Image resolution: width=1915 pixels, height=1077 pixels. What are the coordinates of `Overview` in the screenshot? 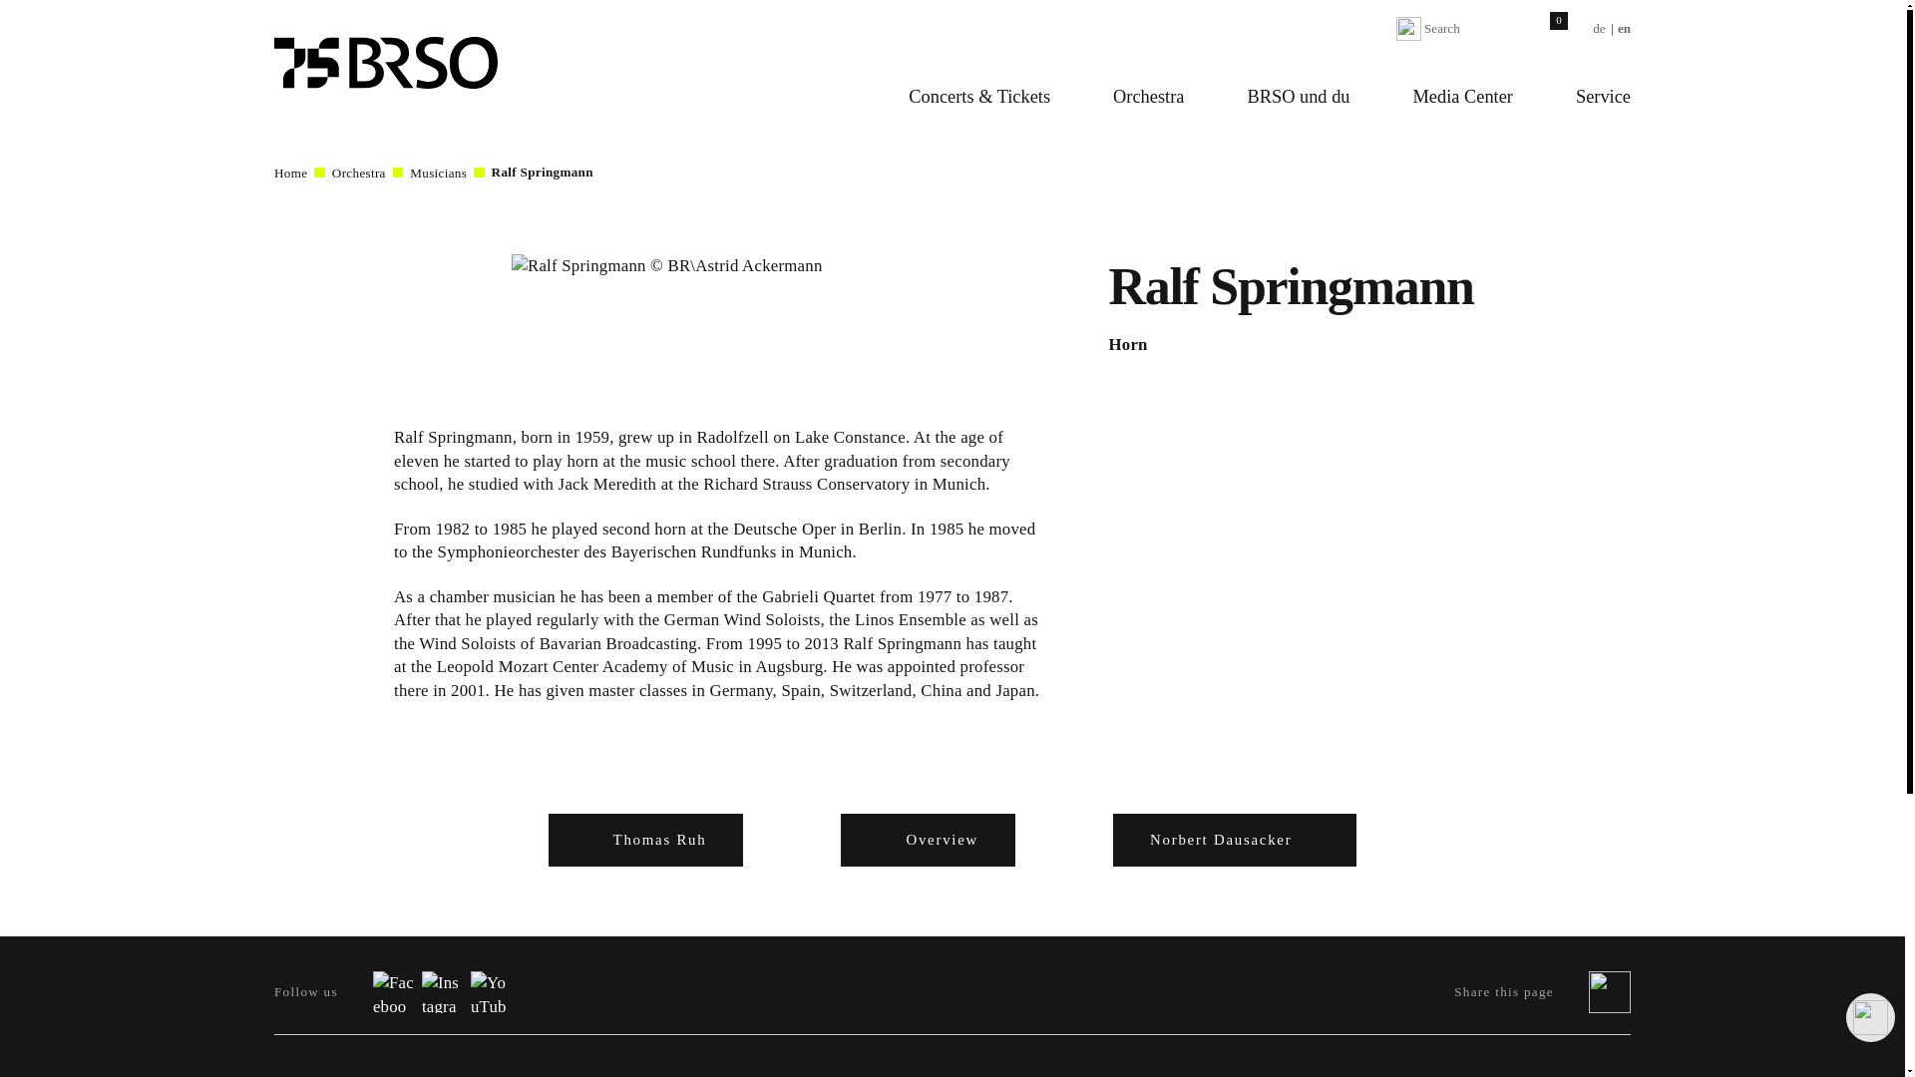 It's located at (928, 840).